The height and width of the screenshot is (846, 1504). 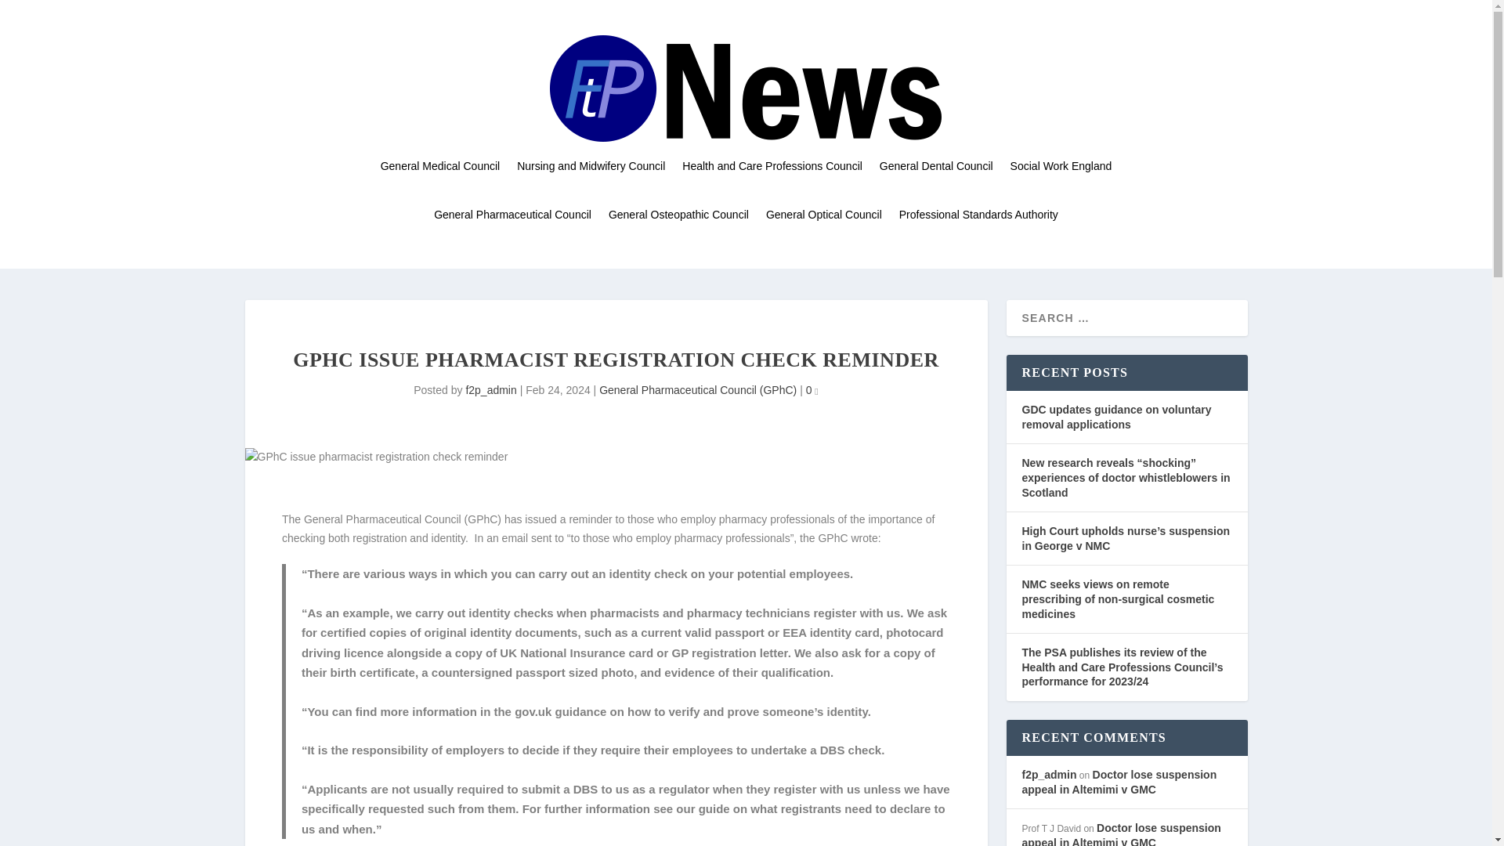 I want to click on General Osteopathic Council, so click(x=678, y=215).